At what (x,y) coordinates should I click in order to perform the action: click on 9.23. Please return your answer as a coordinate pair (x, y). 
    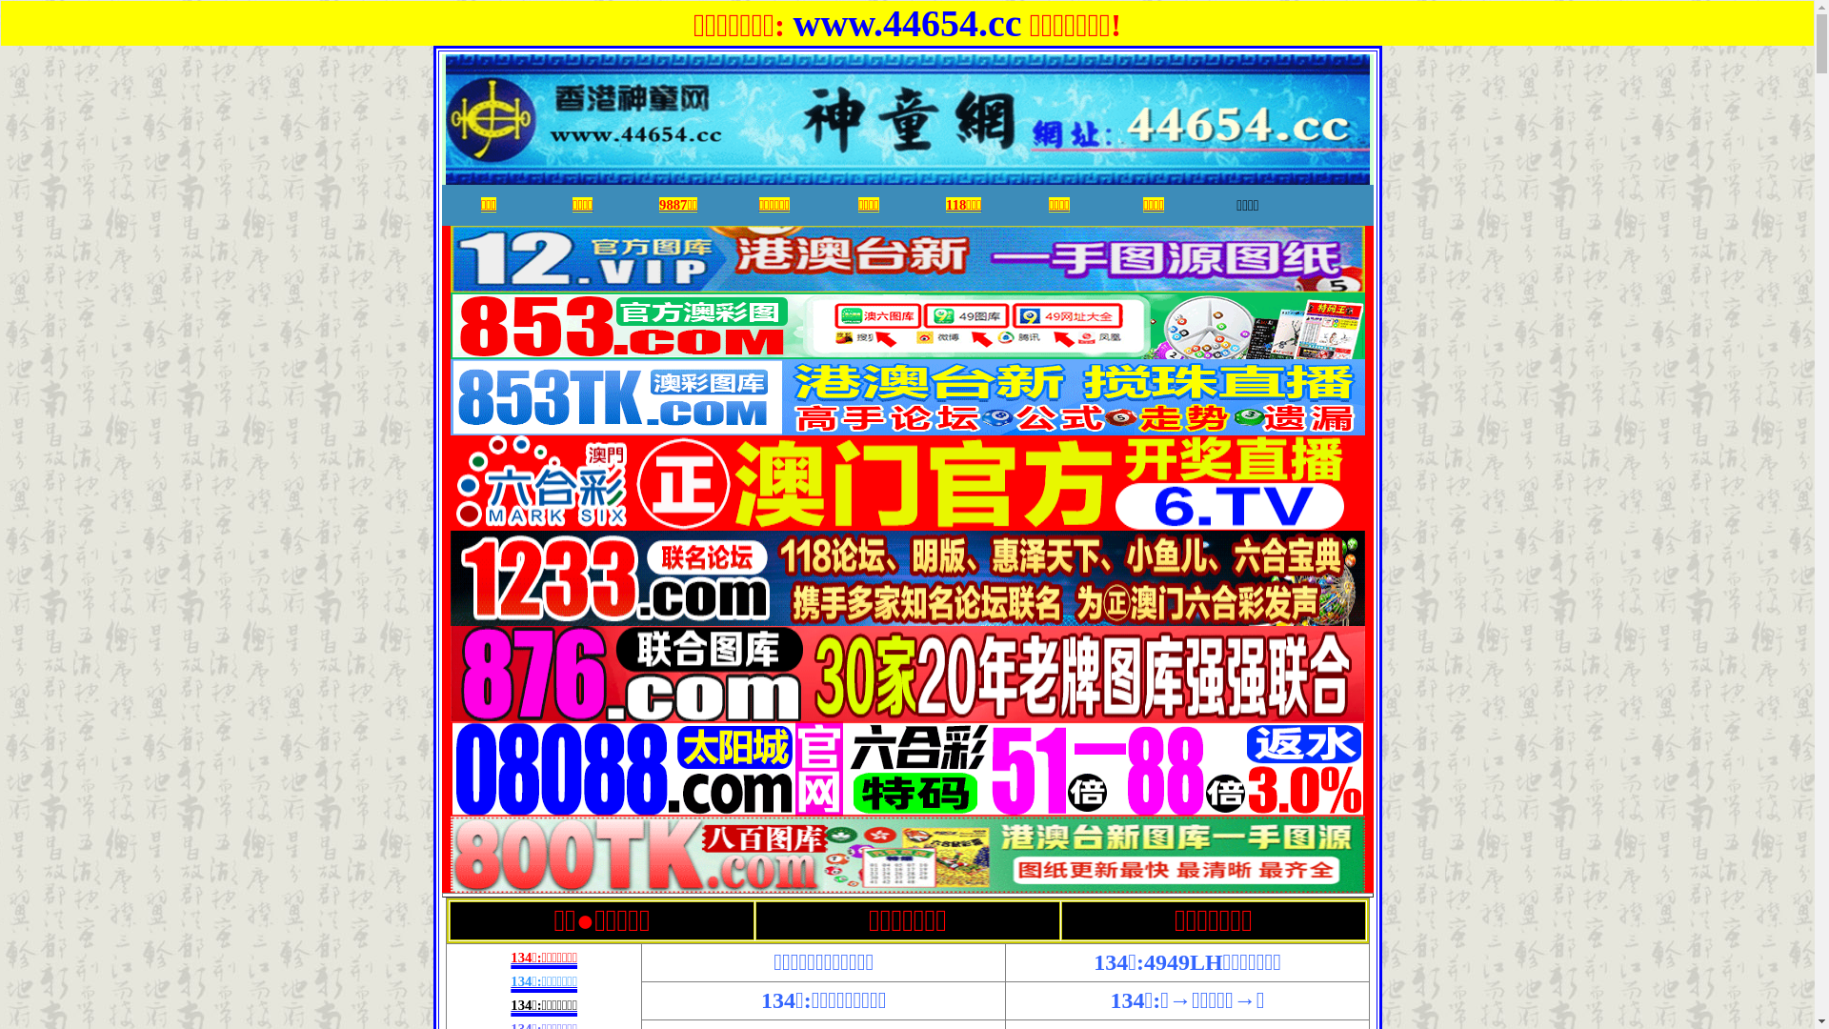
    Looking at the image, I should click on (907, 284).